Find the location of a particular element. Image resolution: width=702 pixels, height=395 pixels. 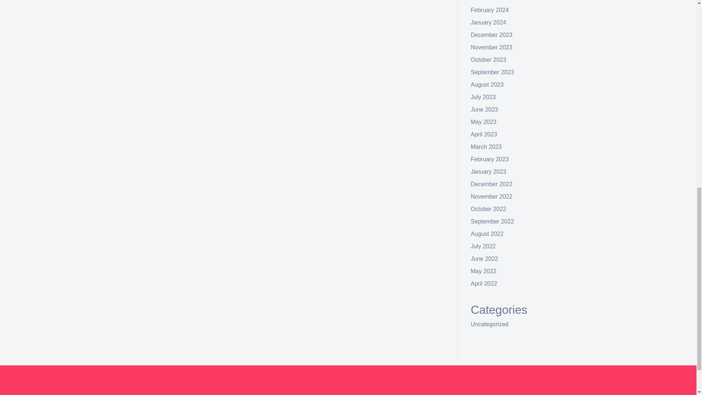

August 2022 is located at coordinates (487, 234).